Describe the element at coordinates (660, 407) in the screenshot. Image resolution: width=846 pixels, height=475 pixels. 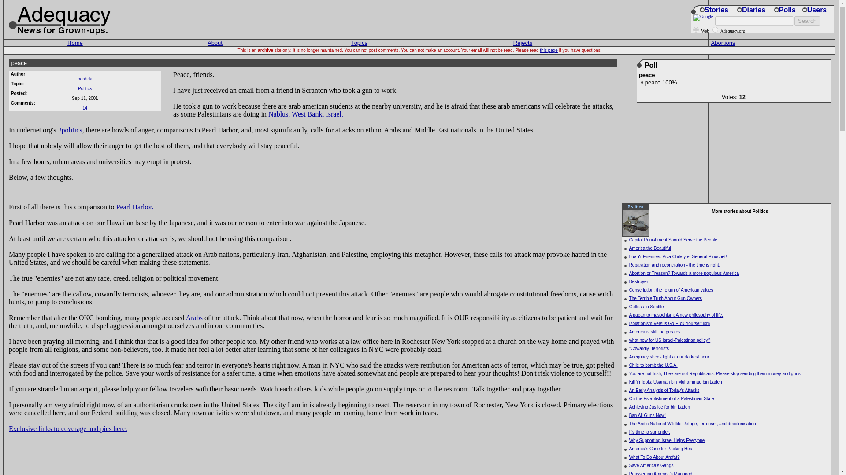
I see `Achieving Justice for bin Laden` at that location.